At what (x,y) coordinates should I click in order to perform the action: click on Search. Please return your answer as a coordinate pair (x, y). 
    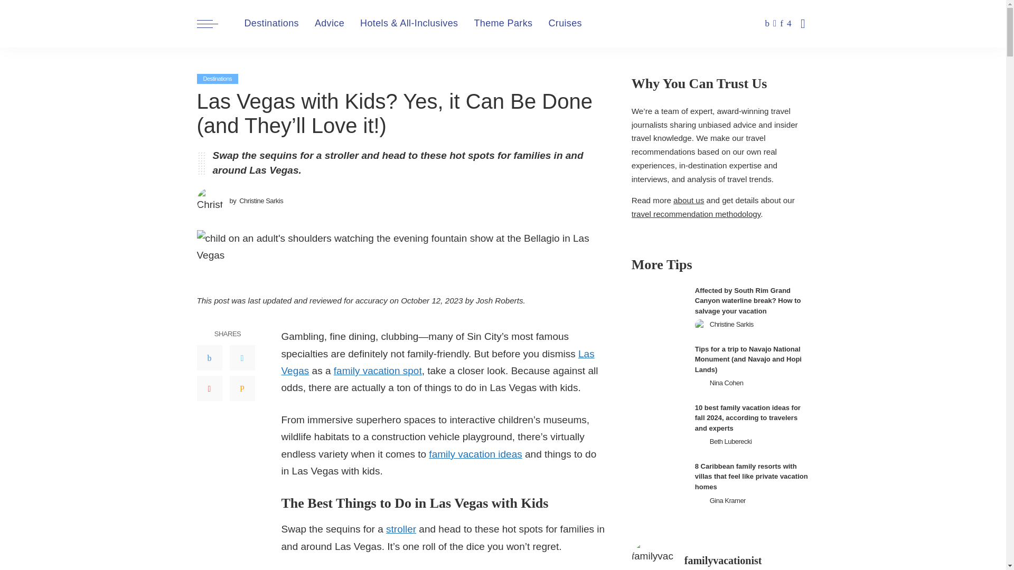
    Looking at the image, I should click on (794, 69).